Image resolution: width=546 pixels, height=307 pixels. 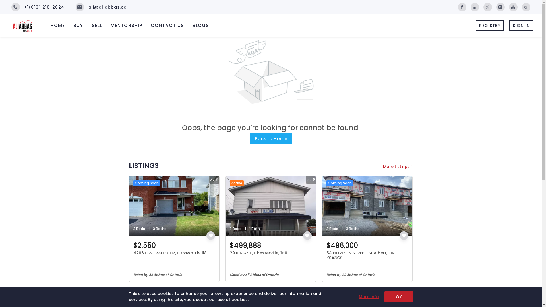 I want to click on 3 Beds
3 Baths, so click(x=367, y=206).